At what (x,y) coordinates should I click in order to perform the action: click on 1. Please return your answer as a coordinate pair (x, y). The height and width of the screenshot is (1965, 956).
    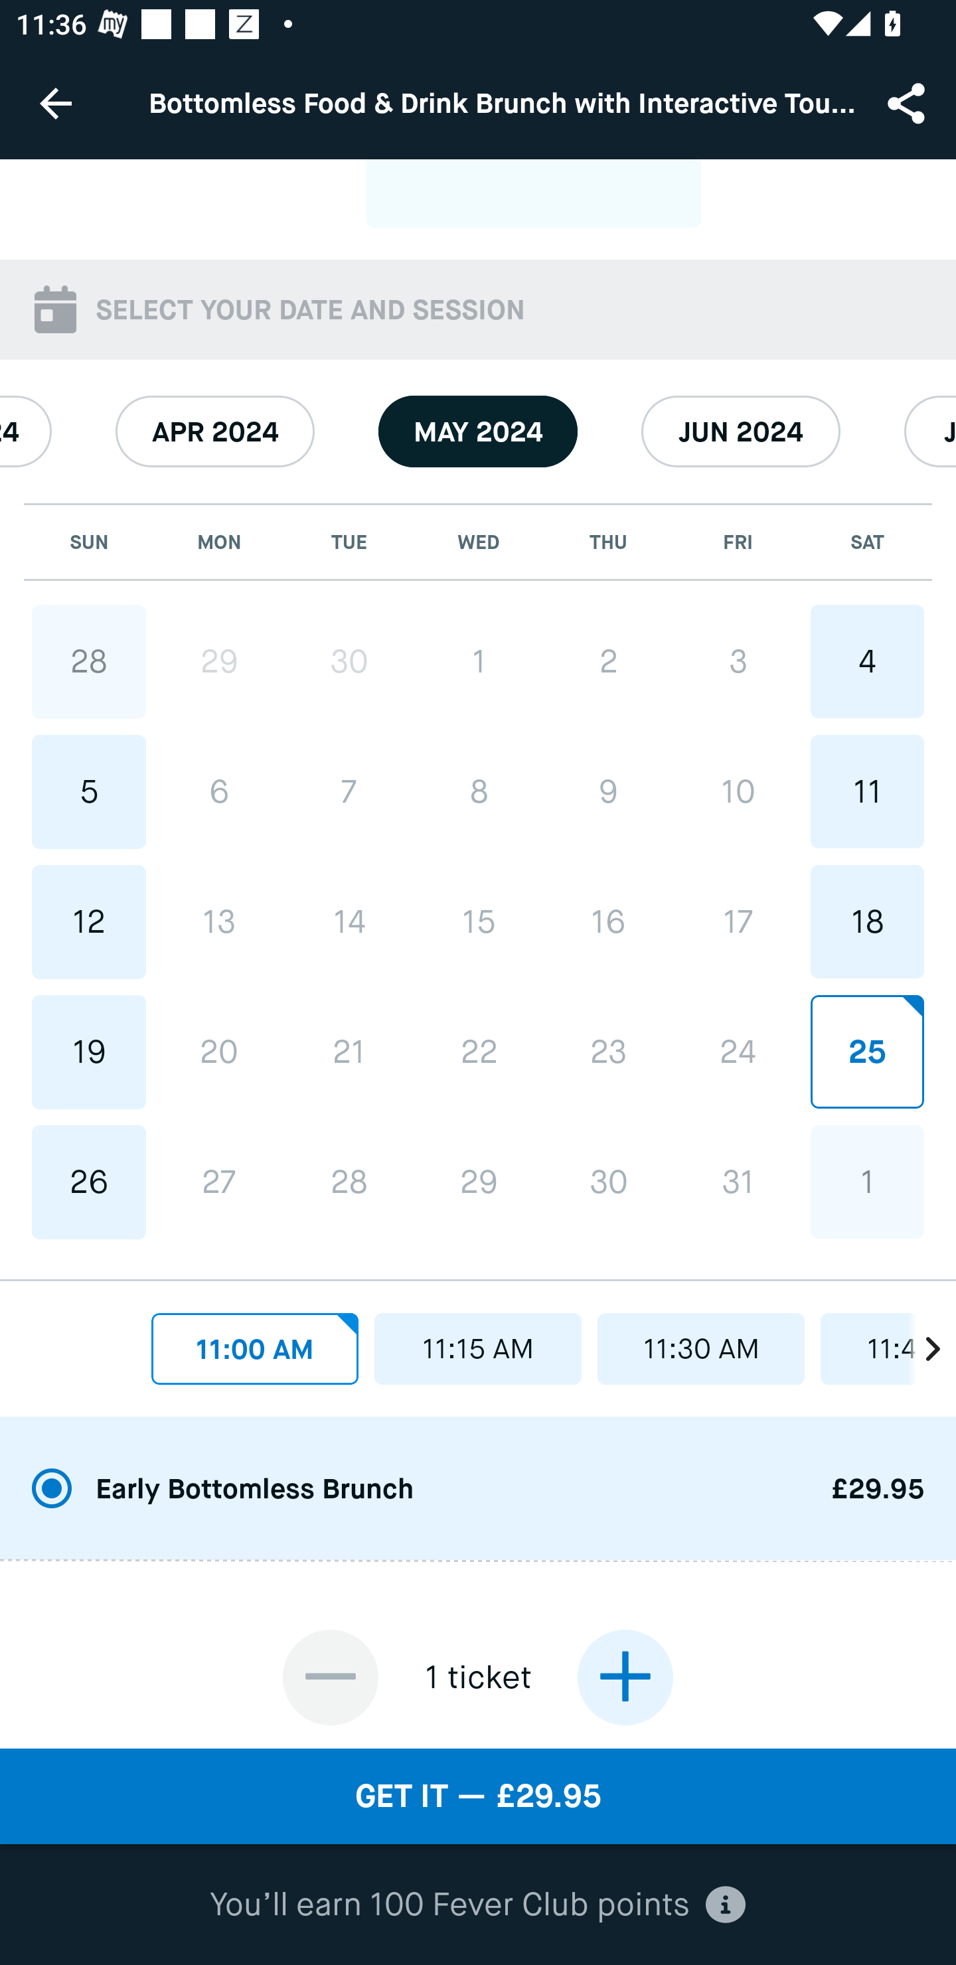
    Looking at the image, I should click on (479, 662).